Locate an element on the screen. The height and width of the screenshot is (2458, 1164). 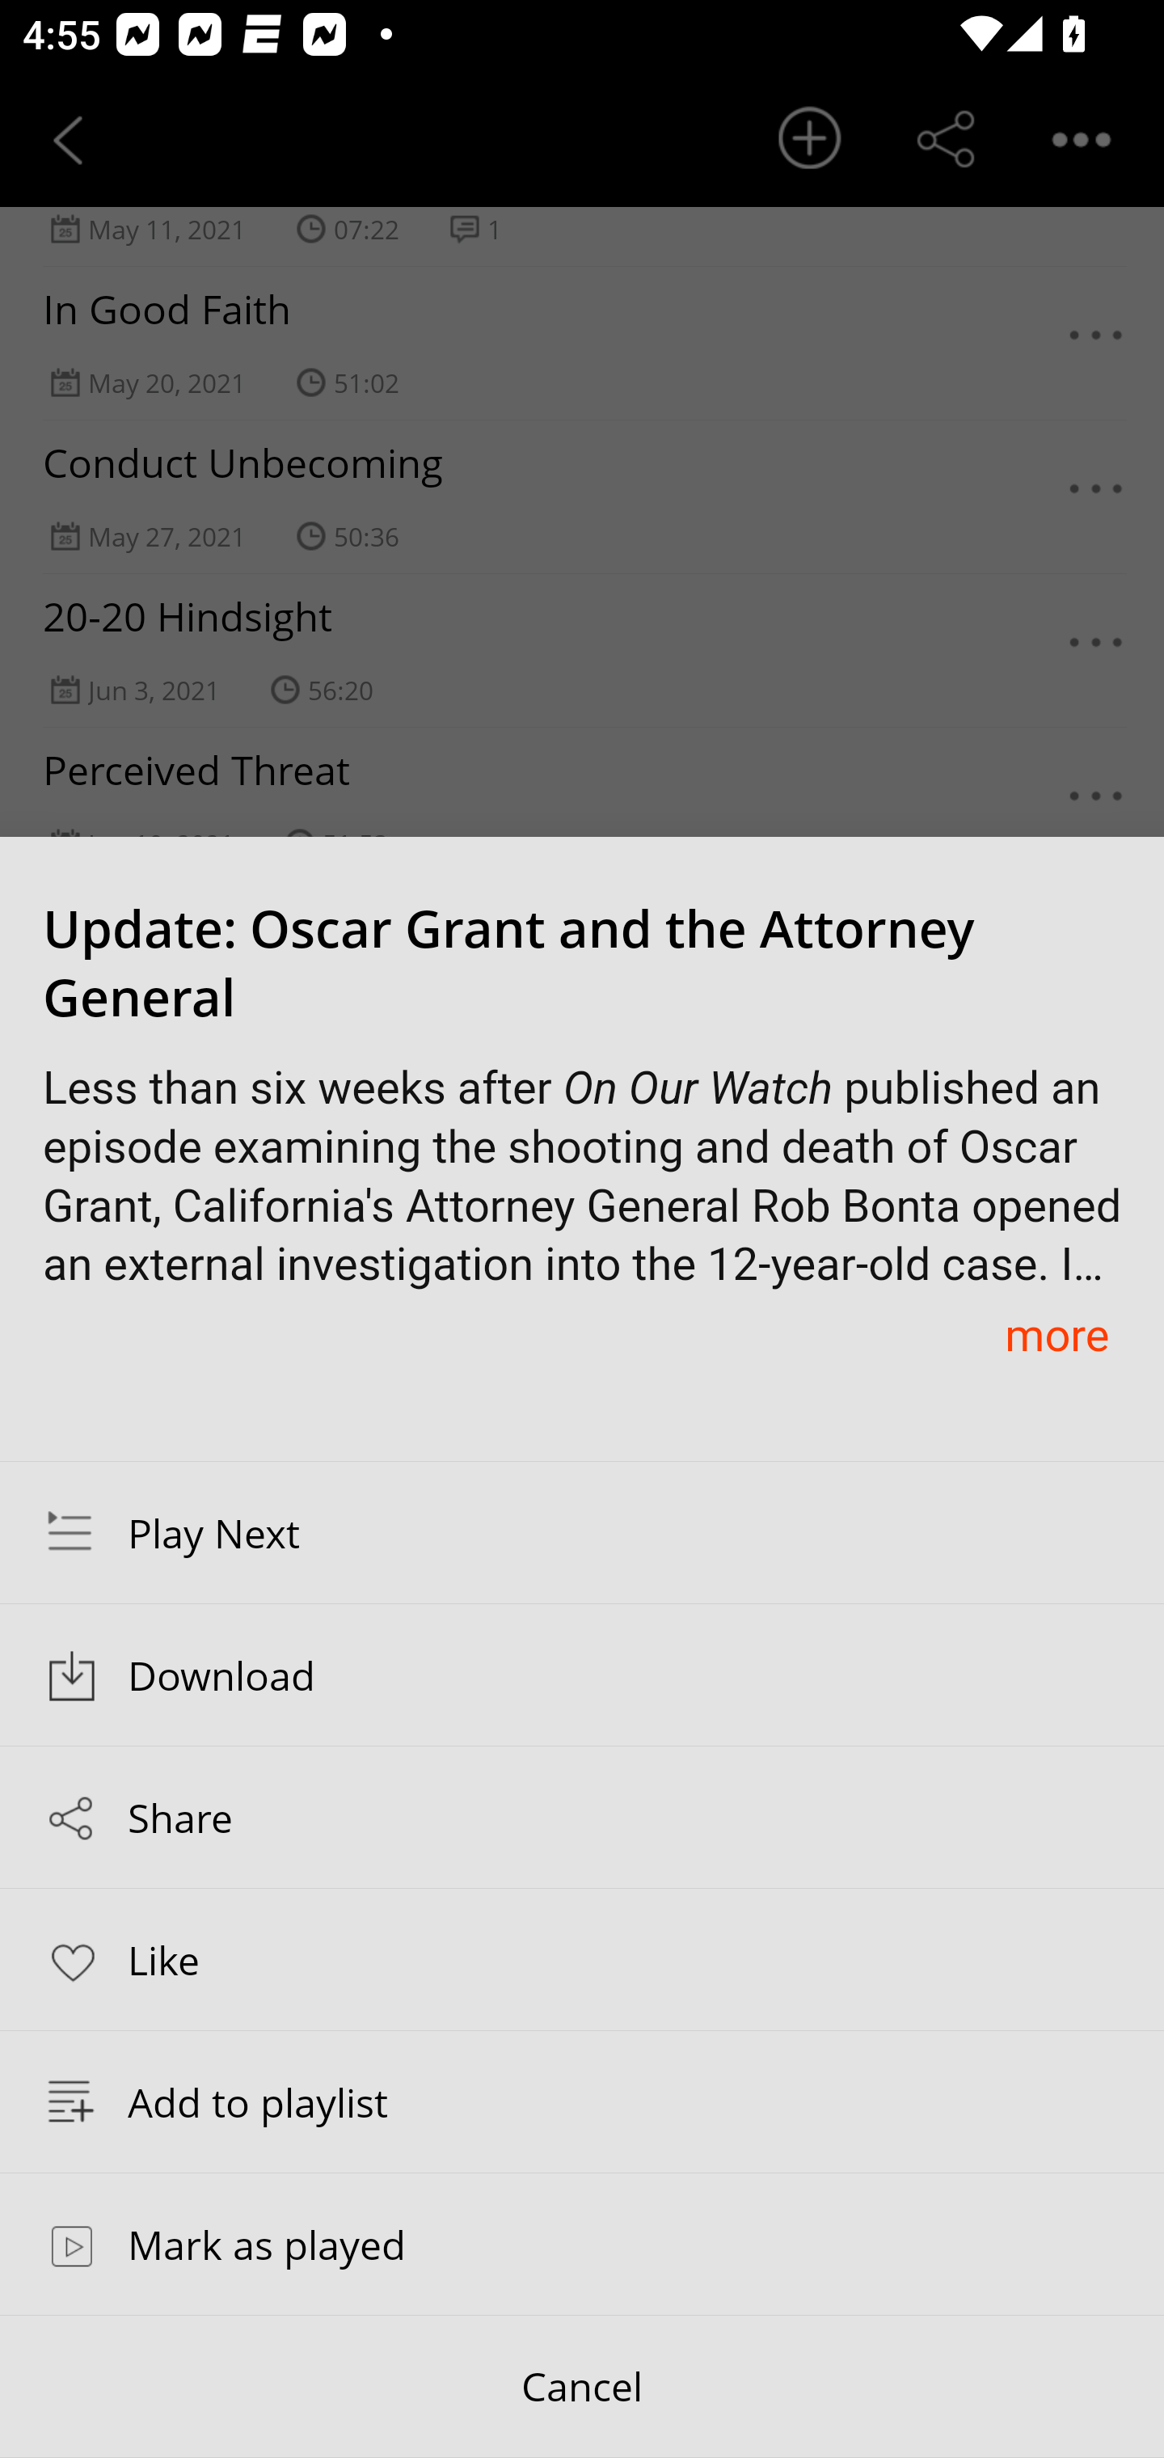
Add to playlist is located at coordinates (582, 2101).